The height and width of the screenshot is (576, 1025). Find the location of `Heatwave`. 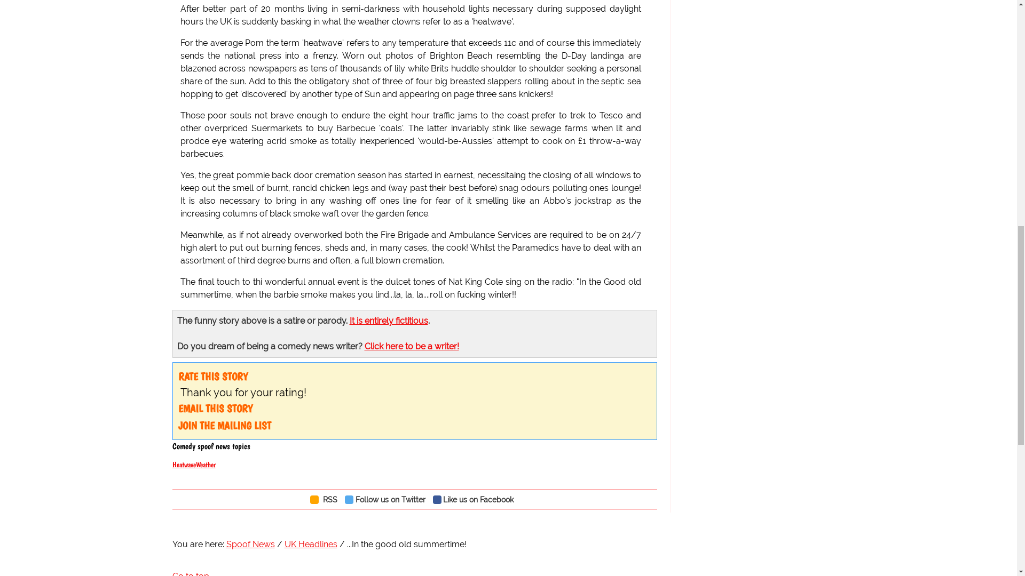

Heatwave is located at coordinates (184, 464).